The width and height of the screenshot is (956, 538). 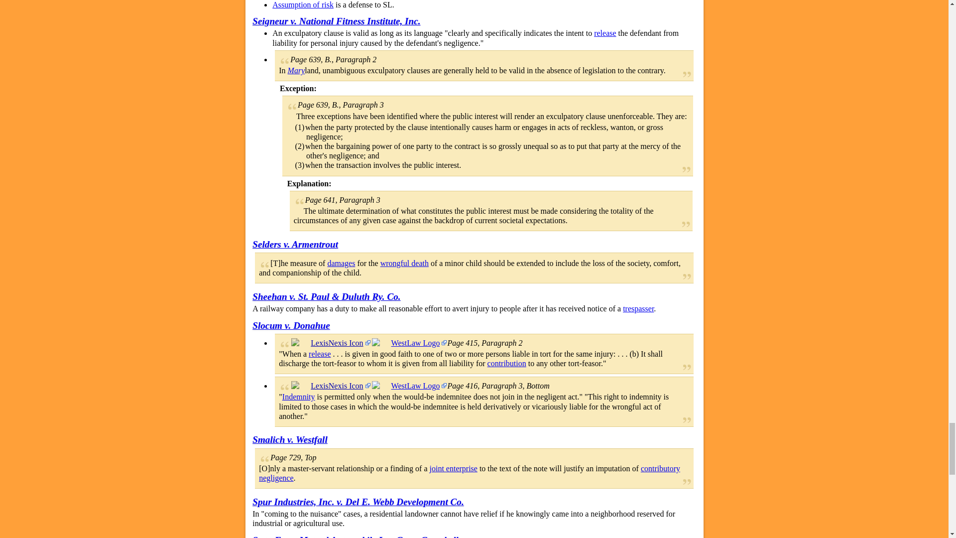 I want to click on View page 939 on WestLaw, so click(x=409, y=386).